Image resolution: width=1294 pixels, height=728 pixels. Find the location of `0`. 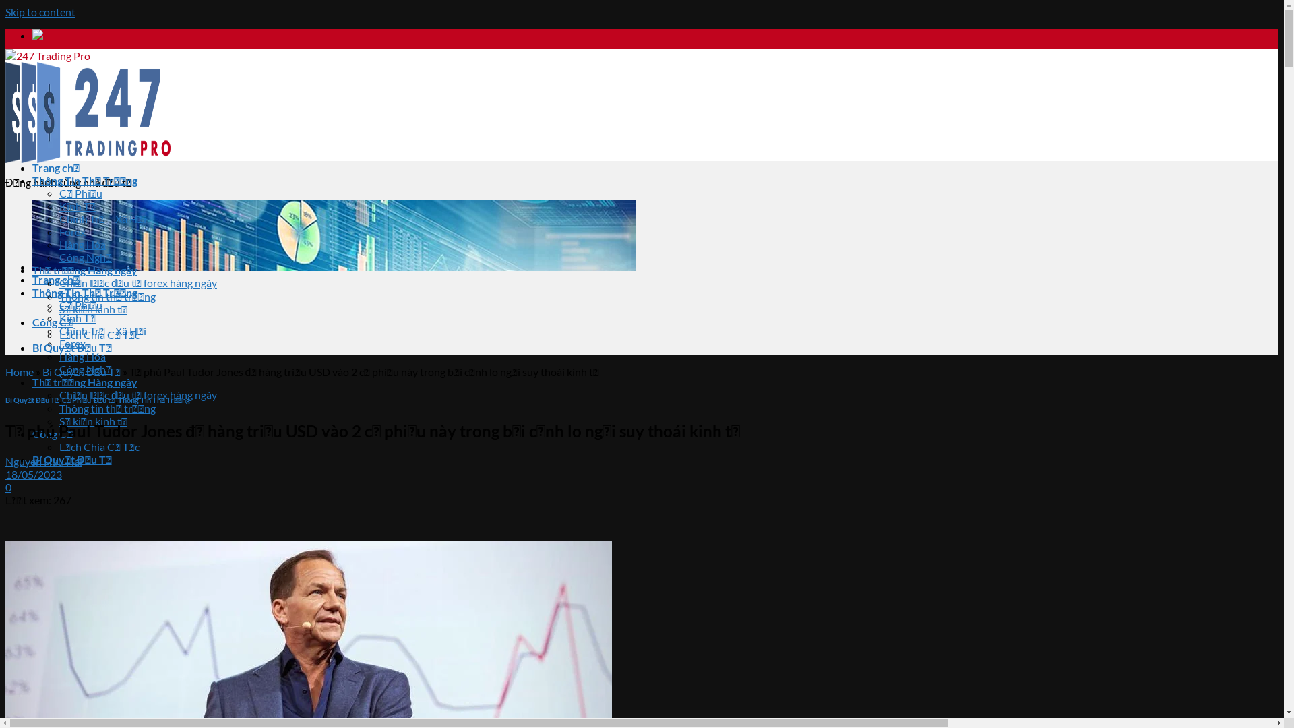

0 is located at coordinates (8, 487).